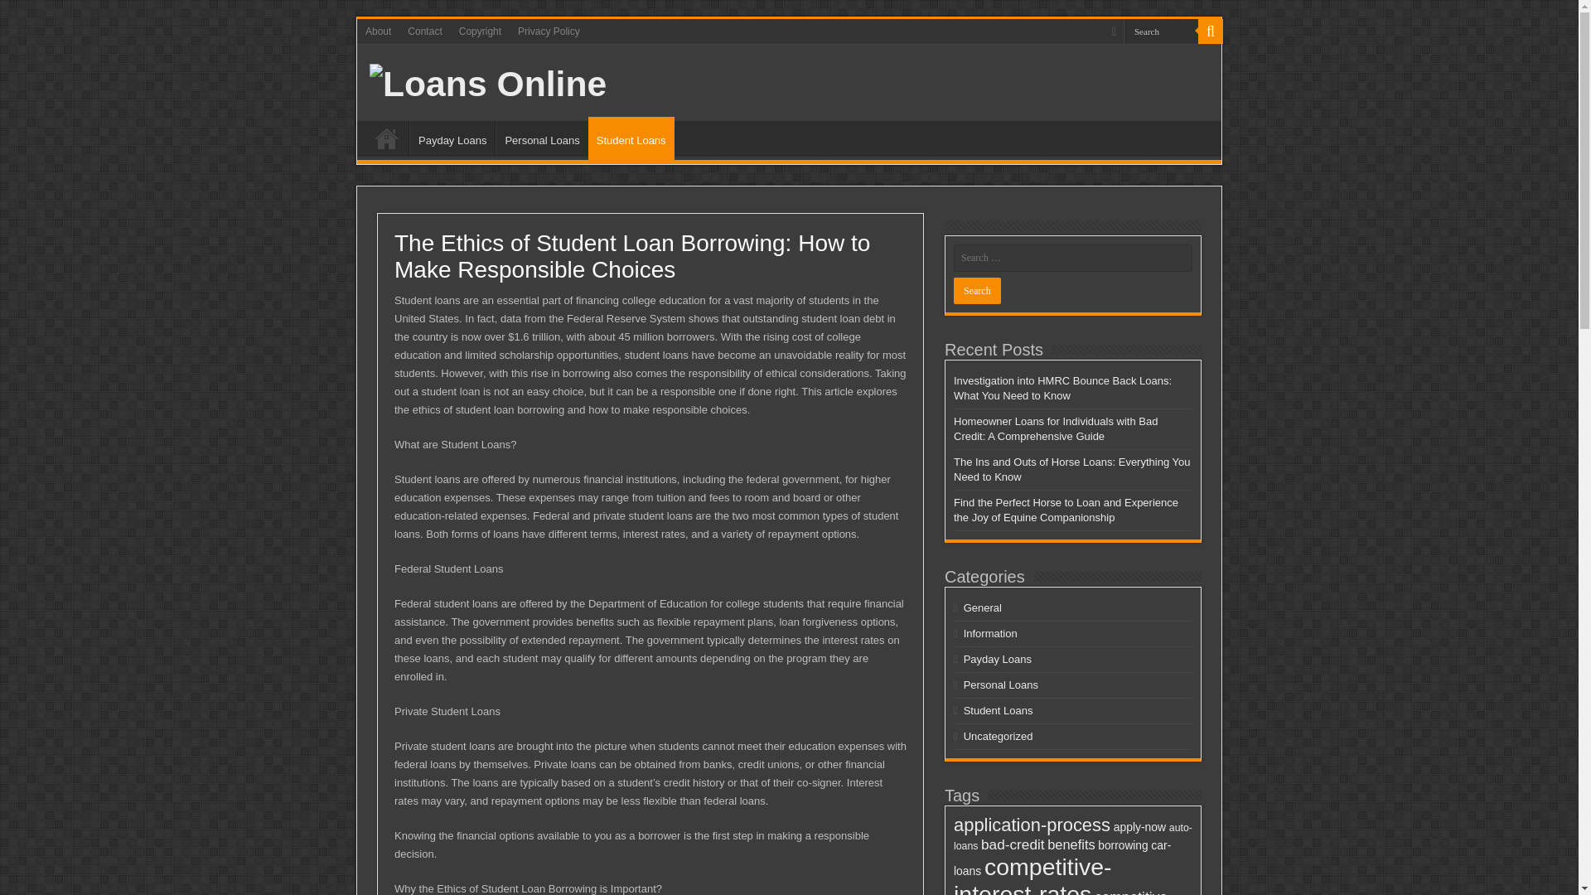 This screenshot has height=895, width=1591. Describe the element at coordinates (387, 138) in the screenshot. I see `LOANS` at that location.